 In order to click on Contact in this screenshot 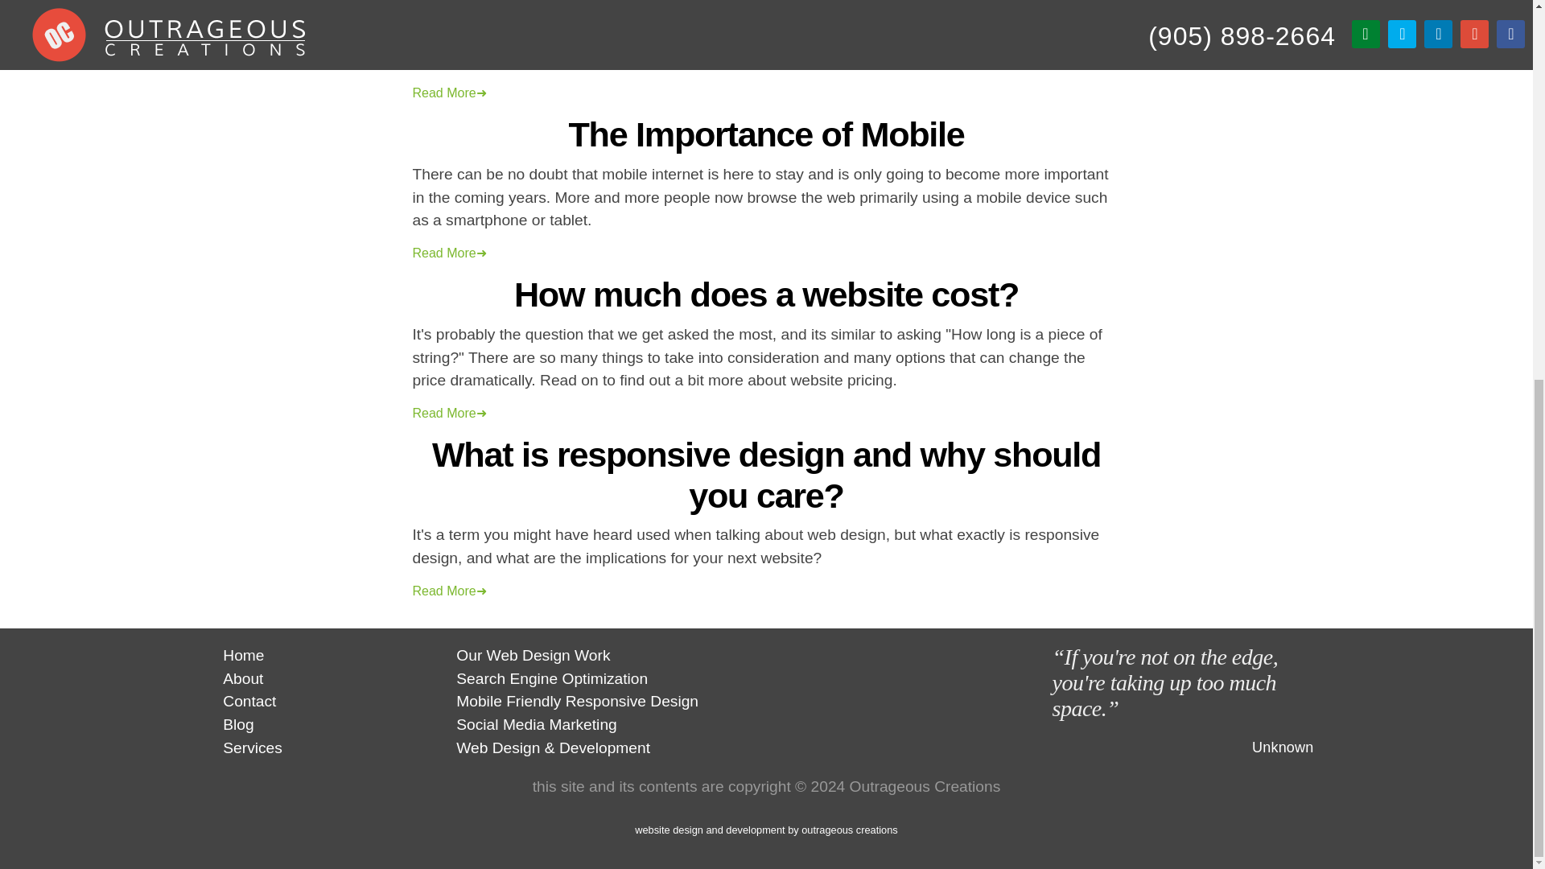, I will do `click(249, 701)`.